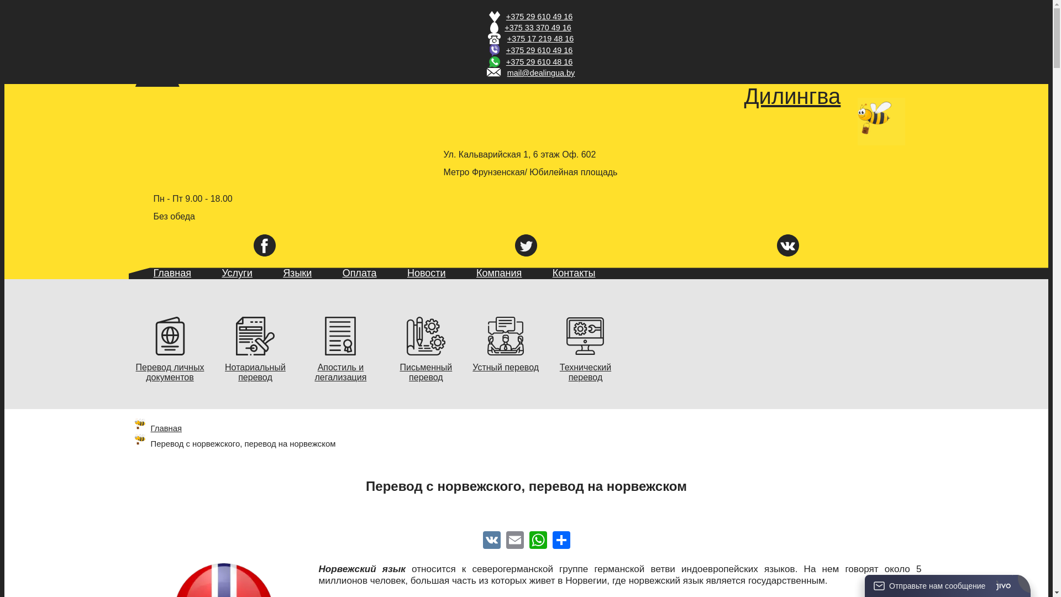 This screenshot has width=1061, height=597. Describe the element at coordinates (539, 62) in the screenshot. I see `+375 29 610 48 16` at that location.